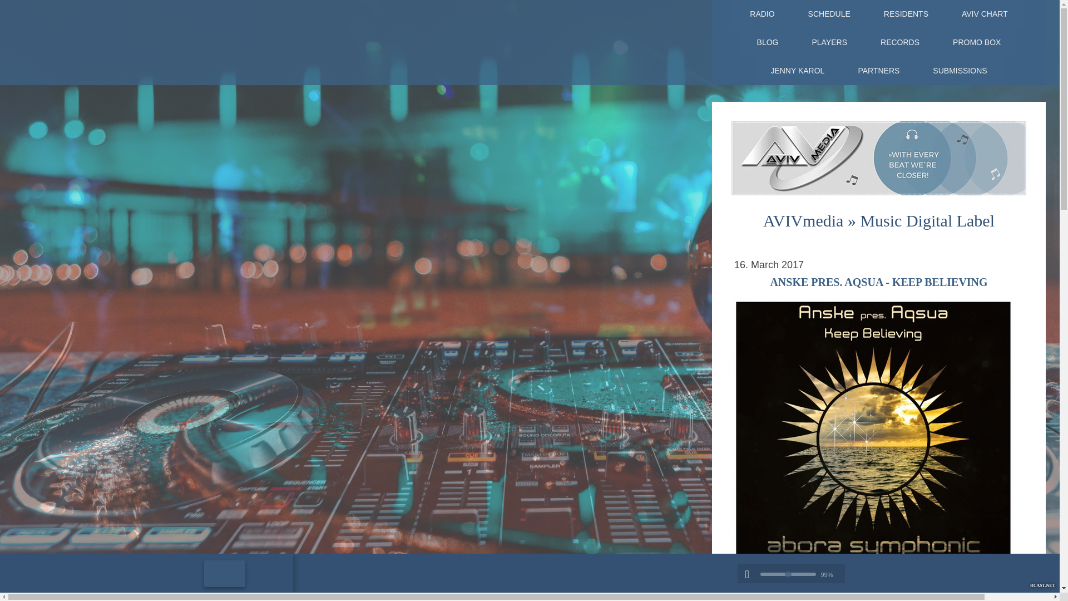 This screenshot has height=601, width=1068. What do you see at coordinates (900, 42) in the screenshot?
I see `RECORDS` at bounding box center [900, 42].